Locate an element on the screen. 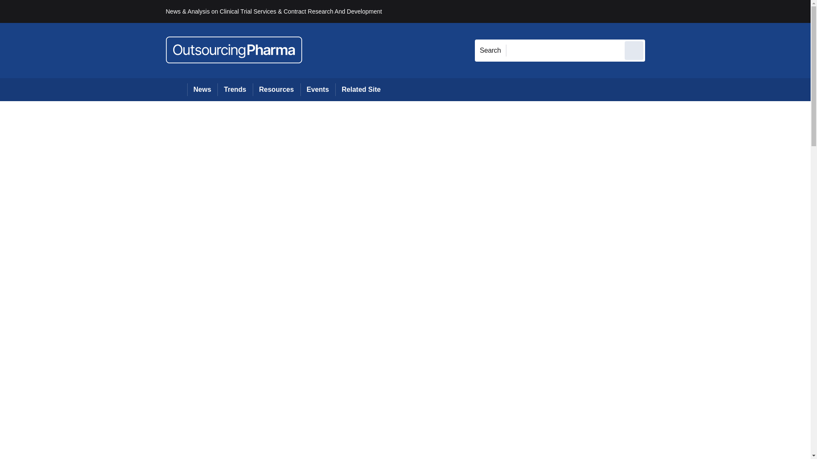 The height and width of the screenshot is (459, 817). Send is located at coordinates (634, 50).